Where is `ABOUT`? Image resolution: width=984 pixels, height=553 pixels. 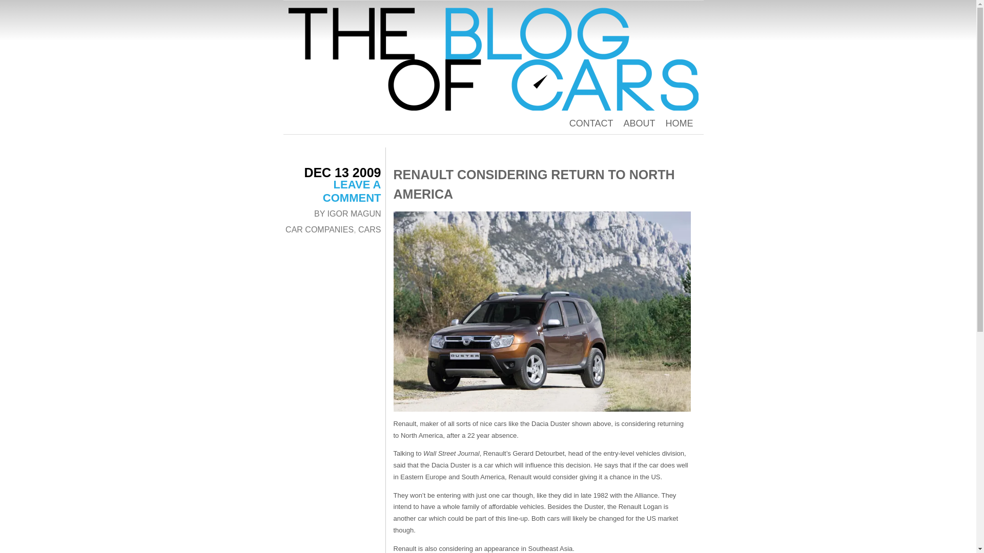 ABOUT is located at coordinates (639, 123).